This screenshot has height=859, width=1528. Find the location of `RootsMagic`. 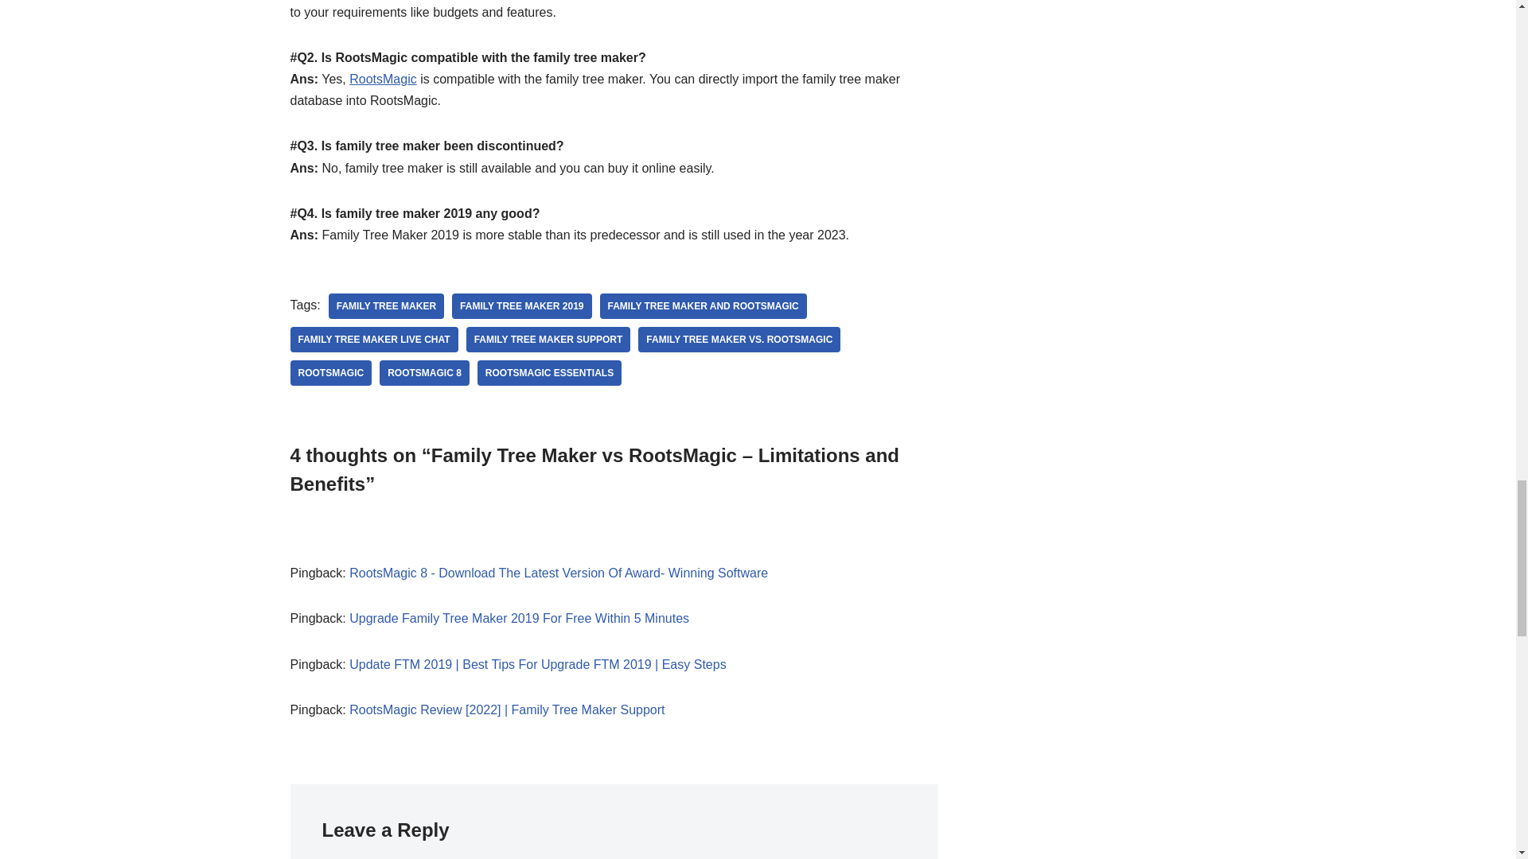

RootsMagic is located at coordinates (382, 79).